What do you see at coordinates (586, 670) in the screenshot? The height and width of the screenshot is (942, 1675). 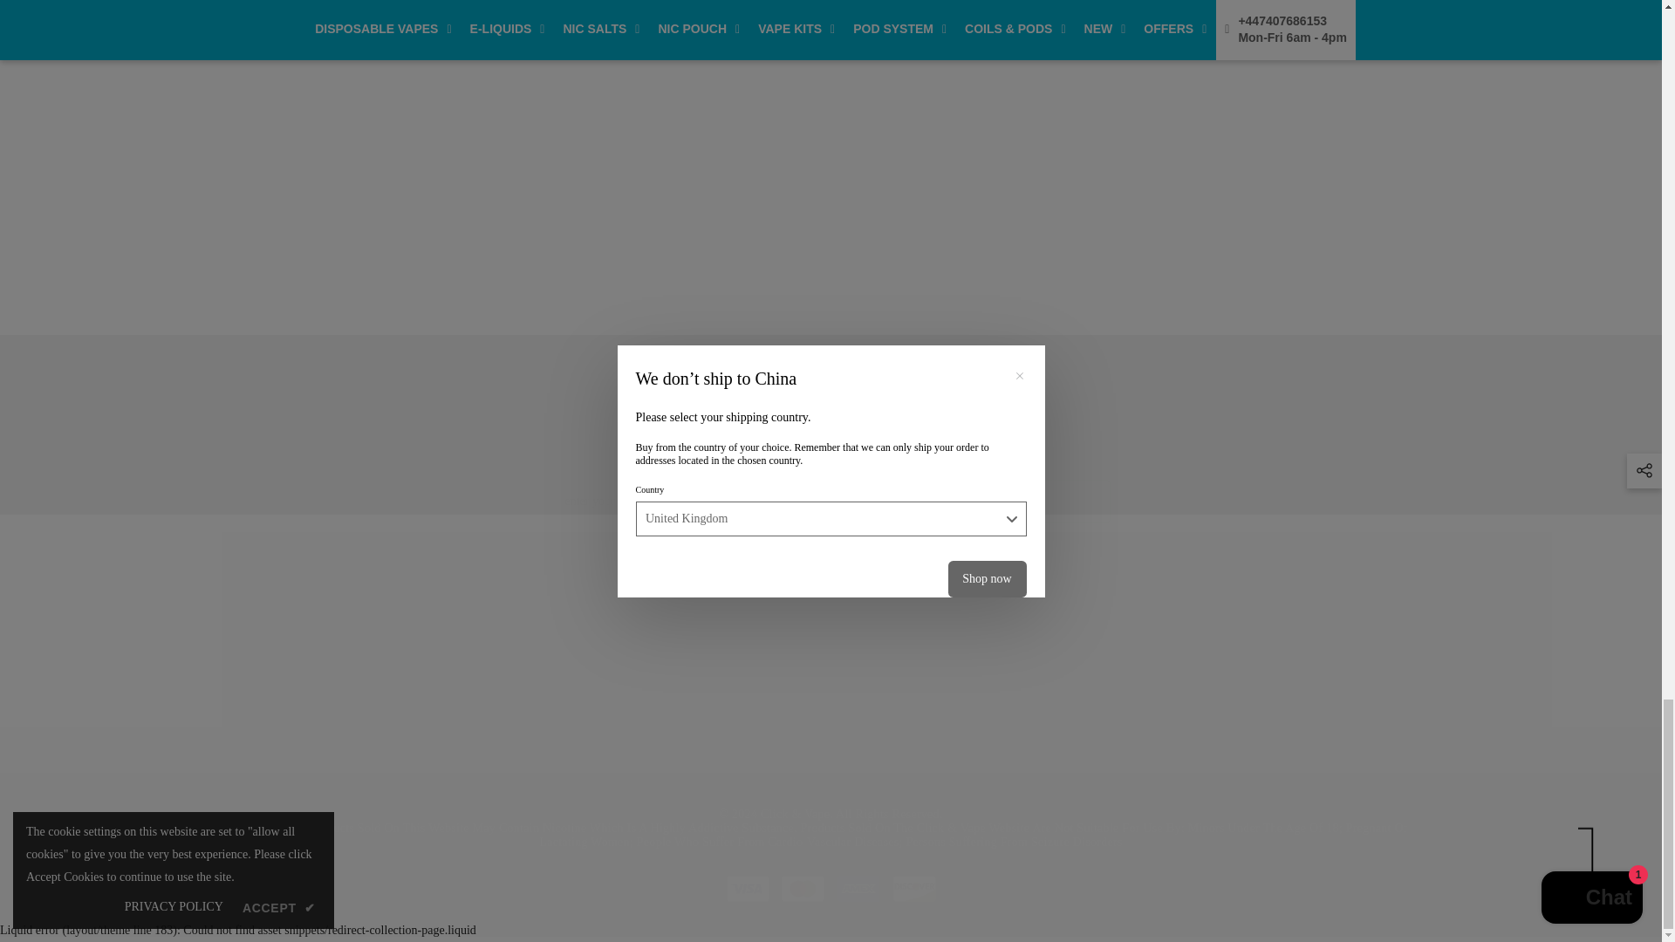 I see `Visa` at bounding box center [586, 670].